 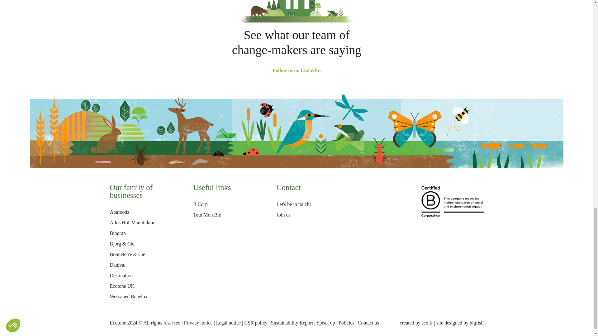 I want to click on Biogran, so click(x=117, y=233).